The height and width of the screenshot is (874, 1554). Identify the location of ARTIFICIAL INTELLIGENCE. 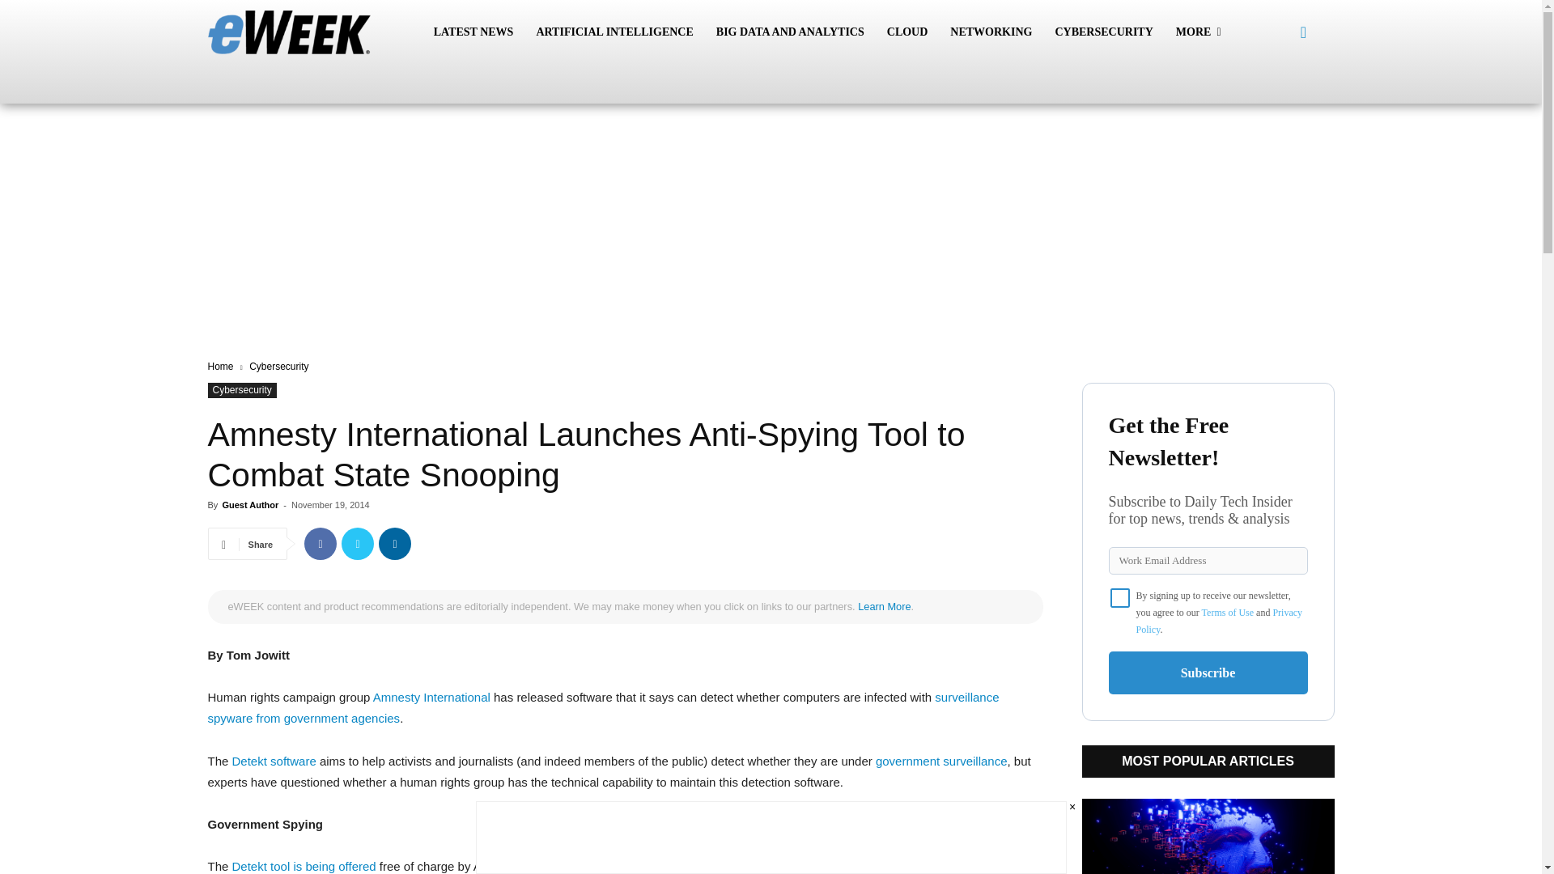
(614, 32).